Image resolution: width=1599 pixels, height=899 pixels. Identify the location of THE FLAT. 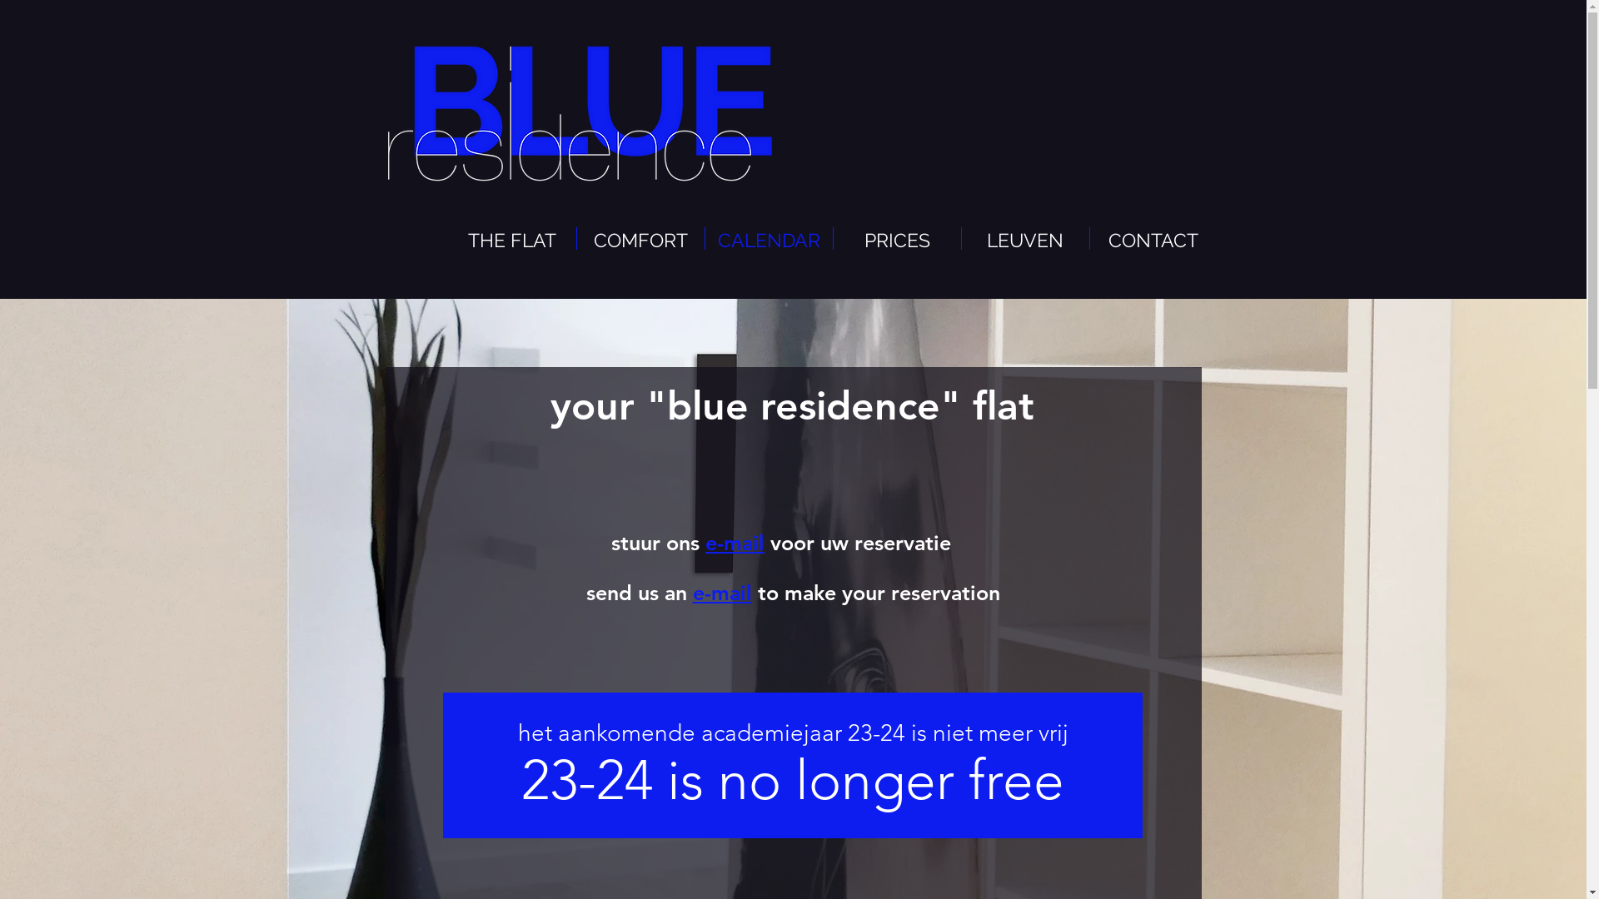
(512, 238).